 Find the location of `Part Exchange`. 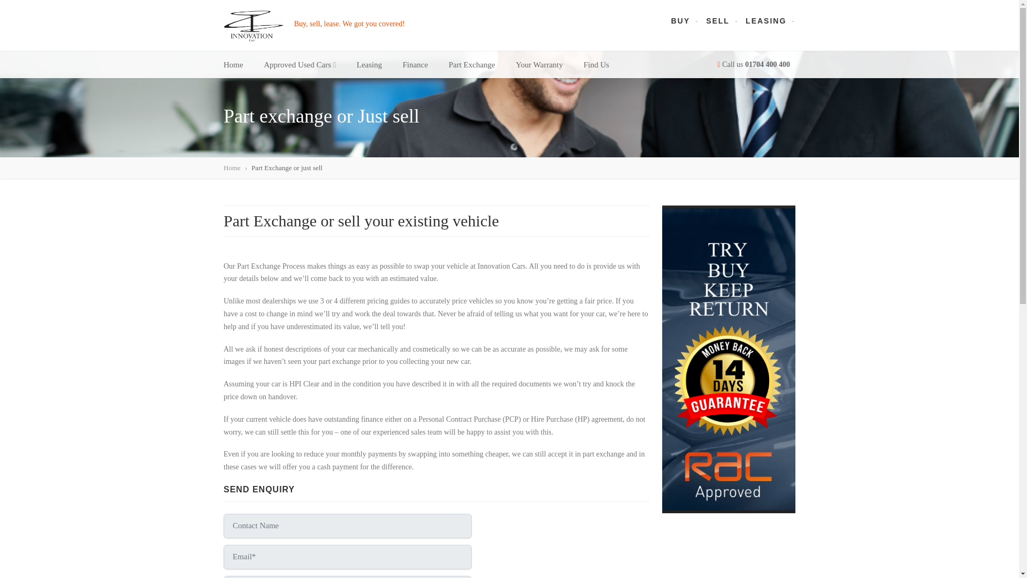

Part Exchange is located at coordinates (472, 64).